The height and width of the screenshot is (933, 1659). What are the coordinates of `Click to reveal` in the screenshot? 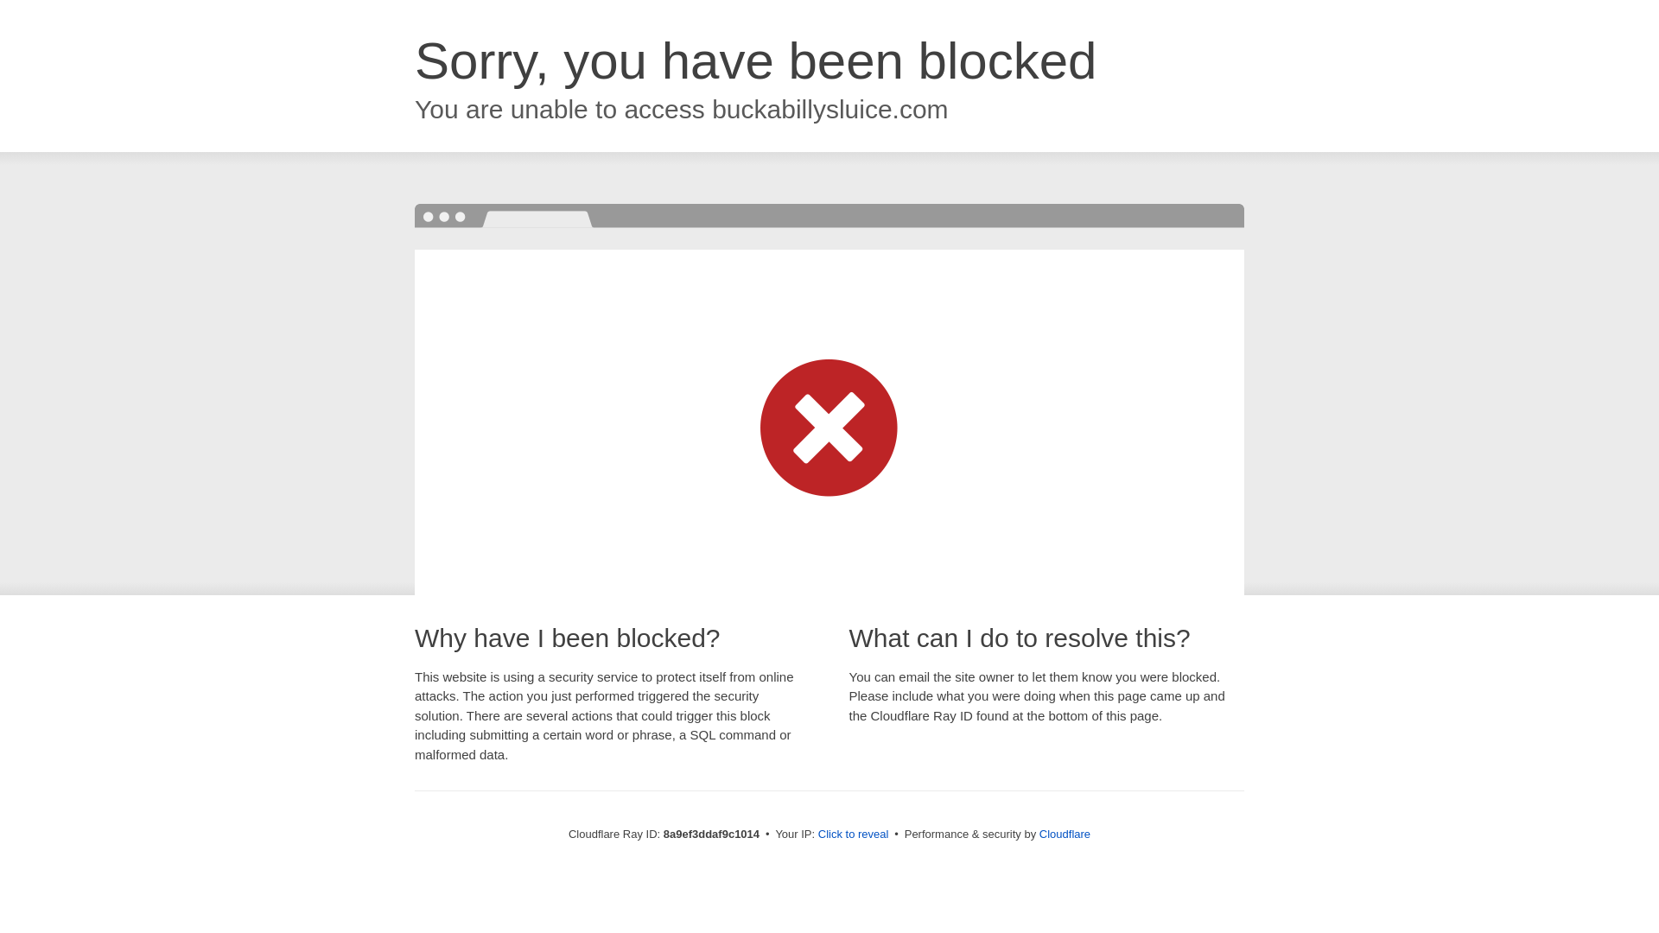 It's located at (854, 835).